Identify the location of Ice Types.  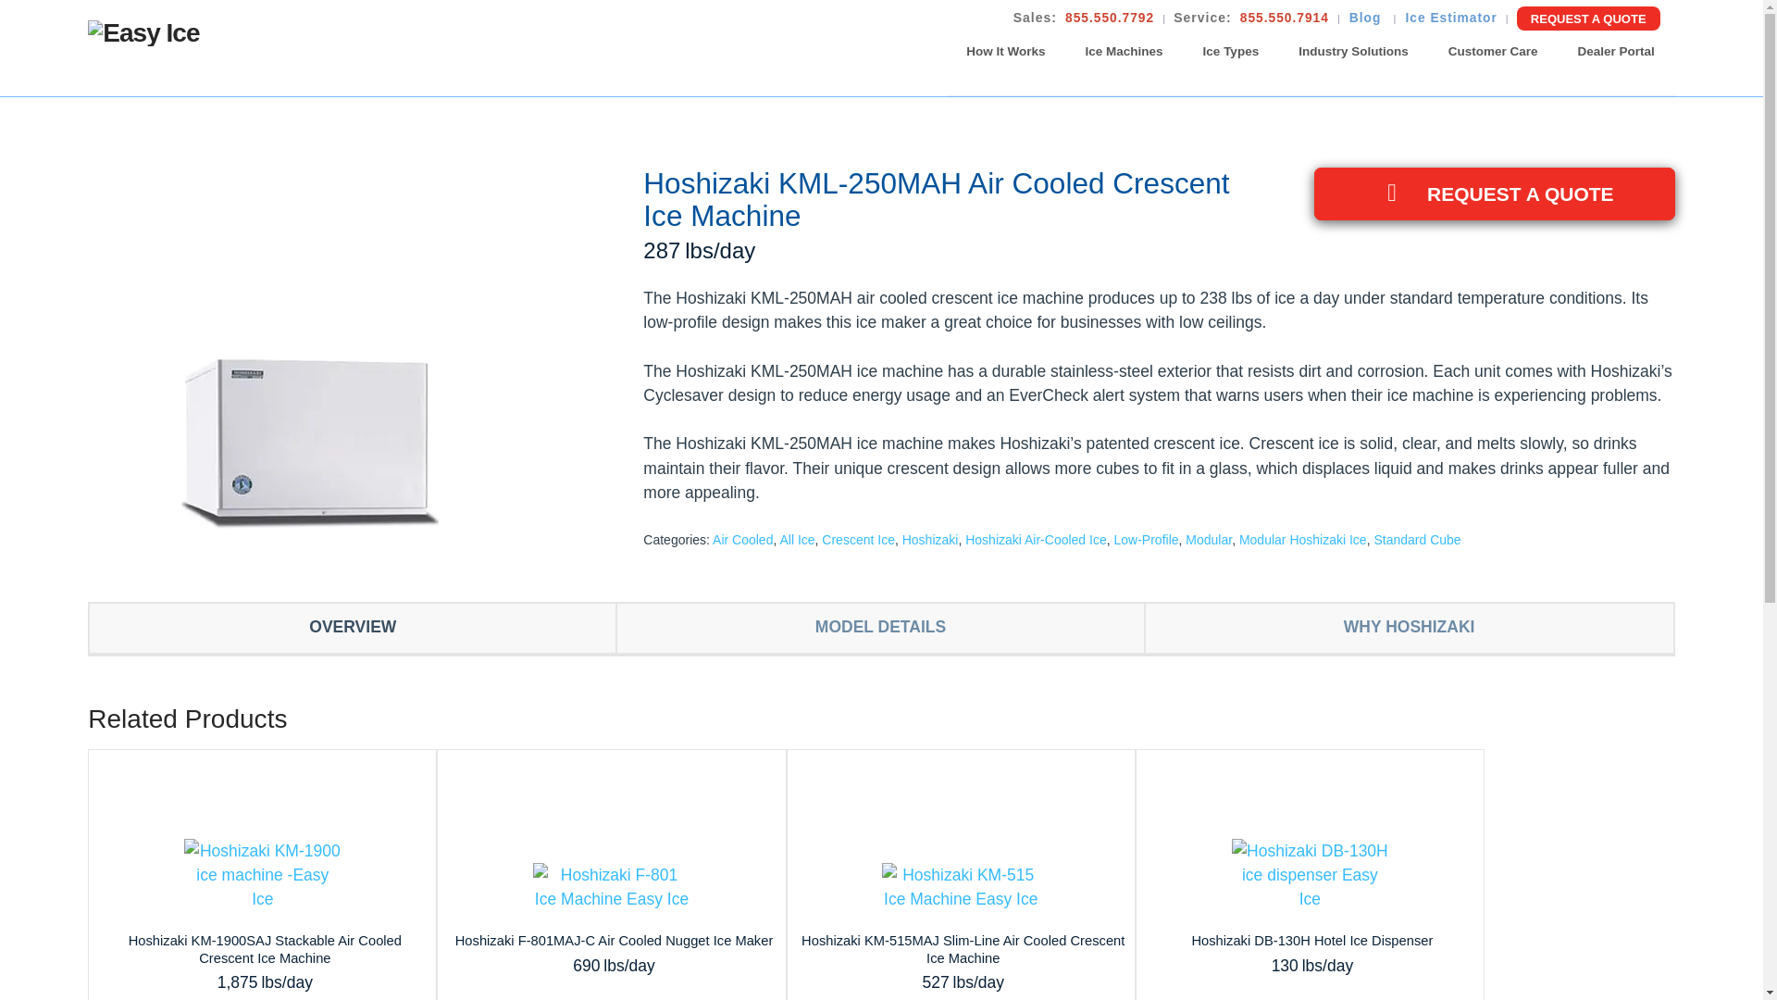
(1231, 52).